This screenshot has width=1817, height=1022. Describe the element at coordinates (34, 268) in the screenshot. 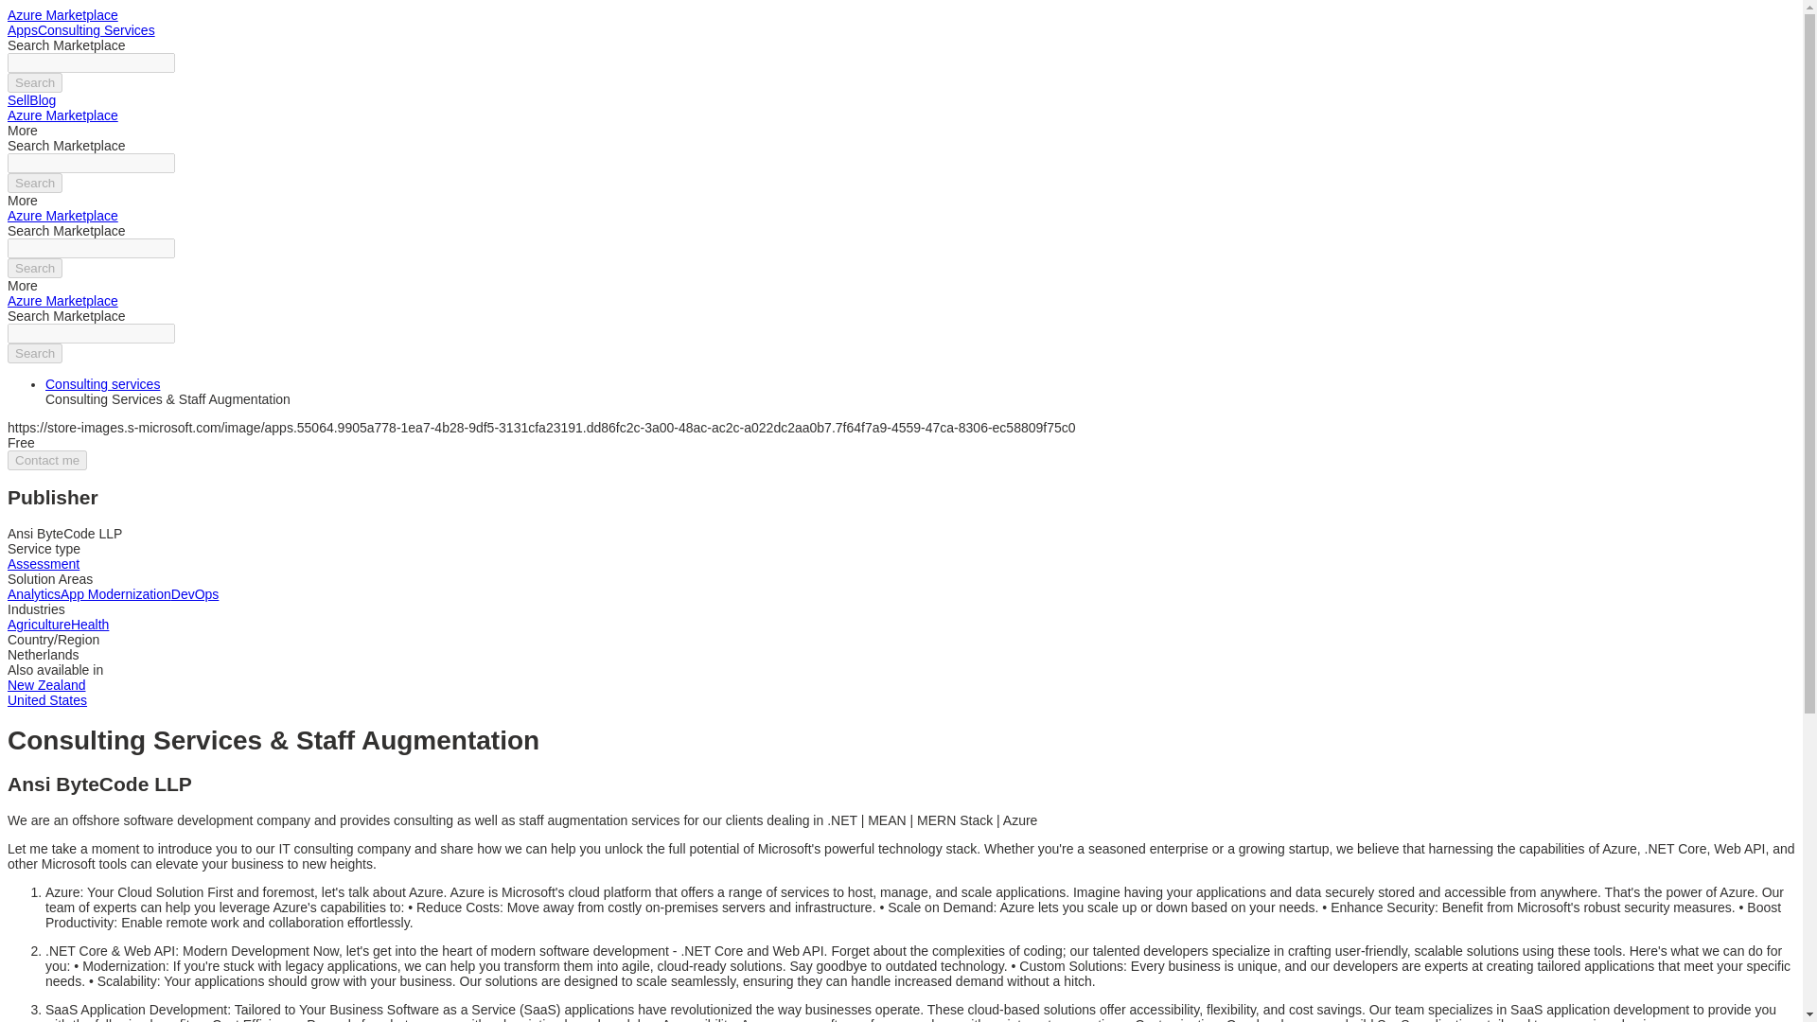

I see `Search` at that location.